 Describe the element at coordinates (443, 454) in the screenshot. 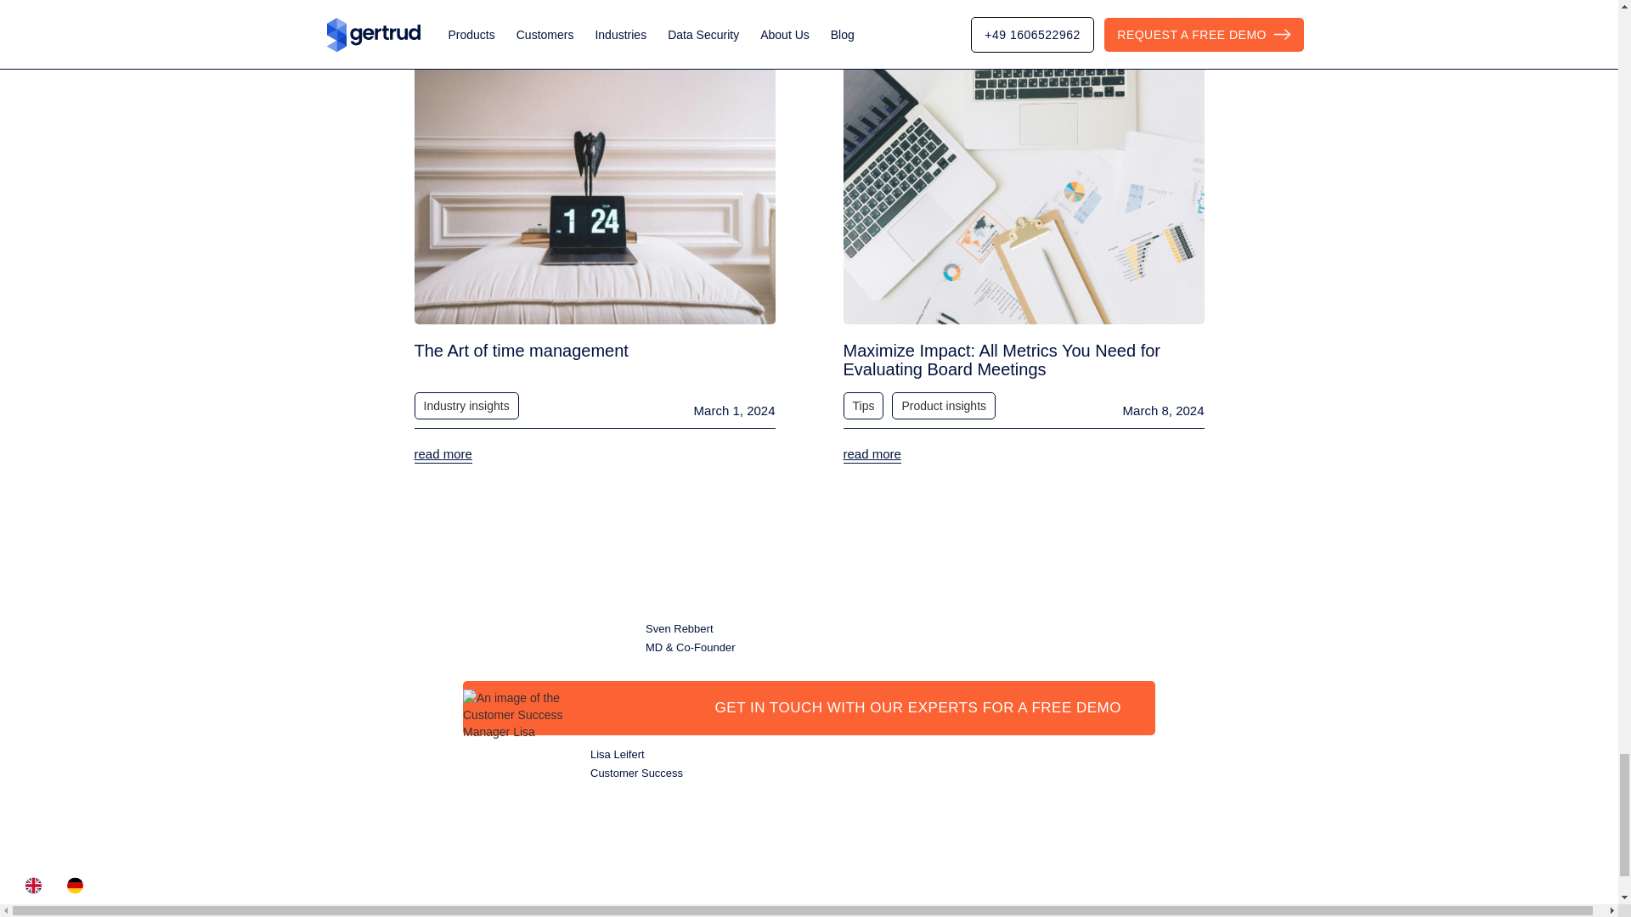

I see `read more` at that location.